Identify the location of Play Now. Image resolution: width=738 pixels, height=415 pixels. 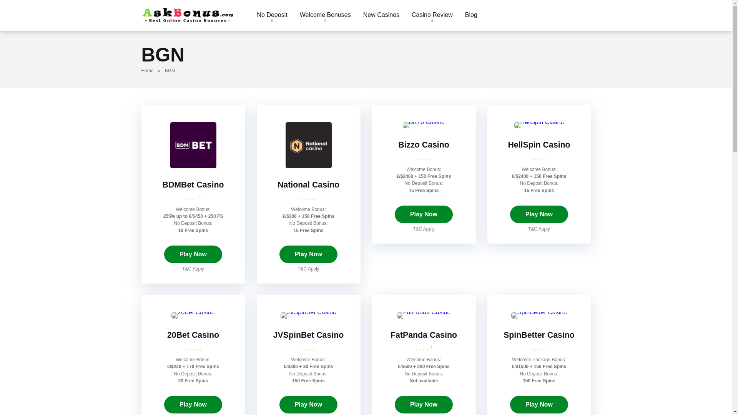
(424, 214).